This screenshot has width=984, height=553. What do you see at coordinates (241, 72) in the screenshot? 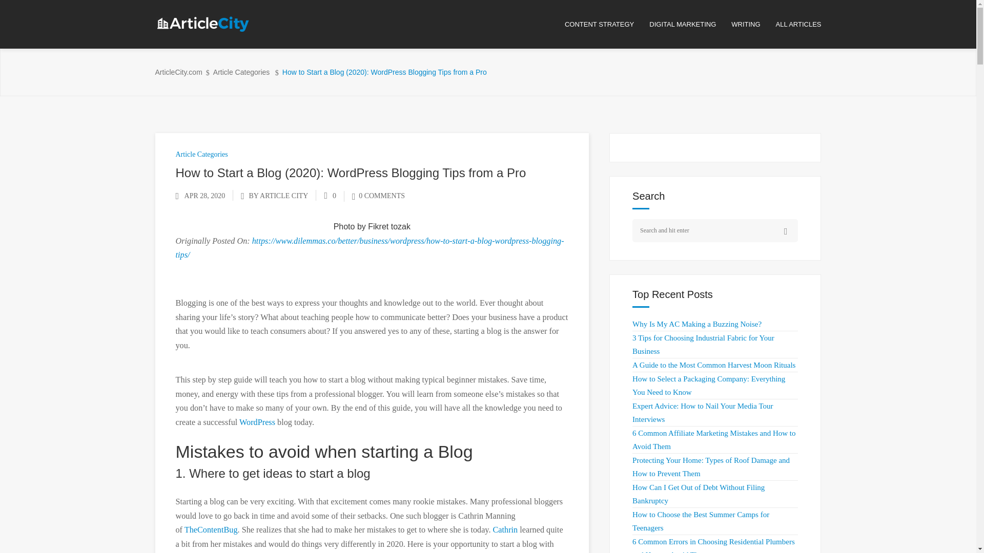
I see `Article Categories` at bounding box center [241, 72].